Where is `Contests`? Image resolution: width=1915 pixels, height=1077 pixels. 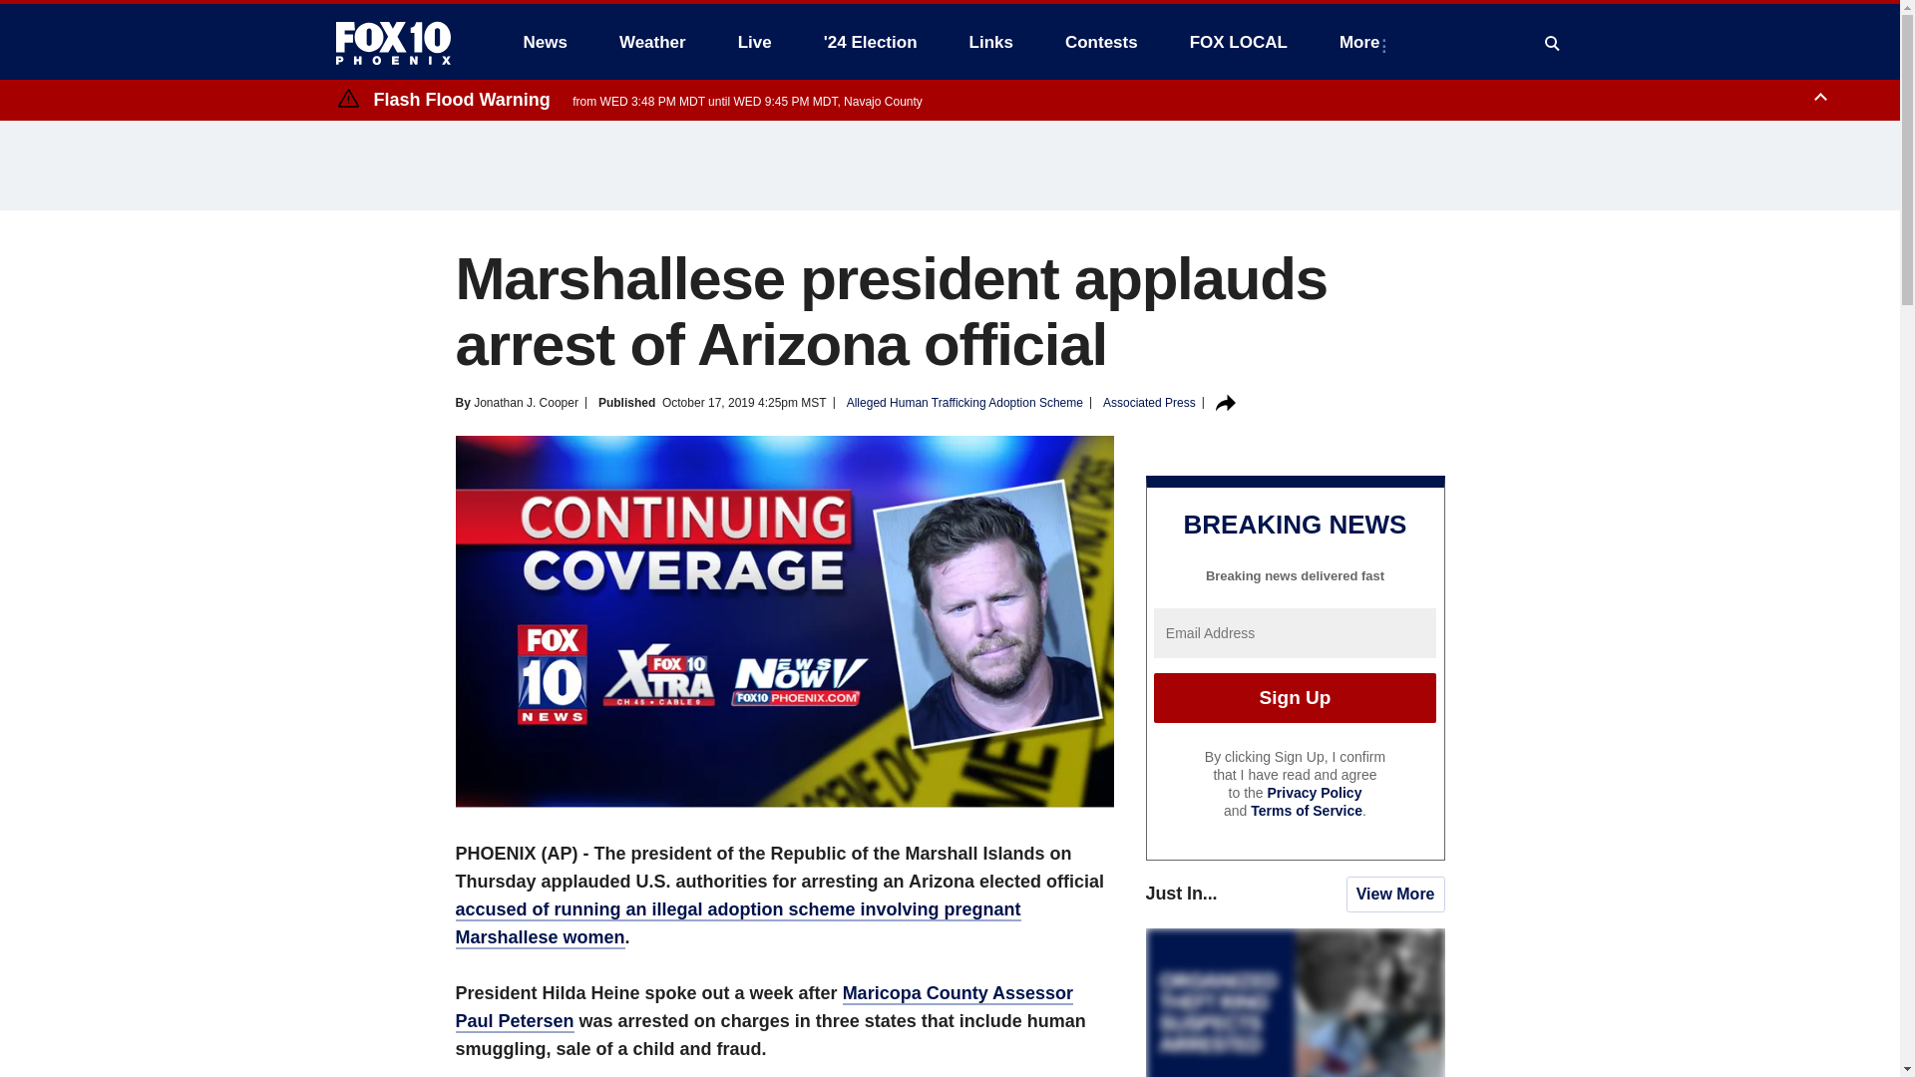
Contests is located at coordinates (1101, 42).